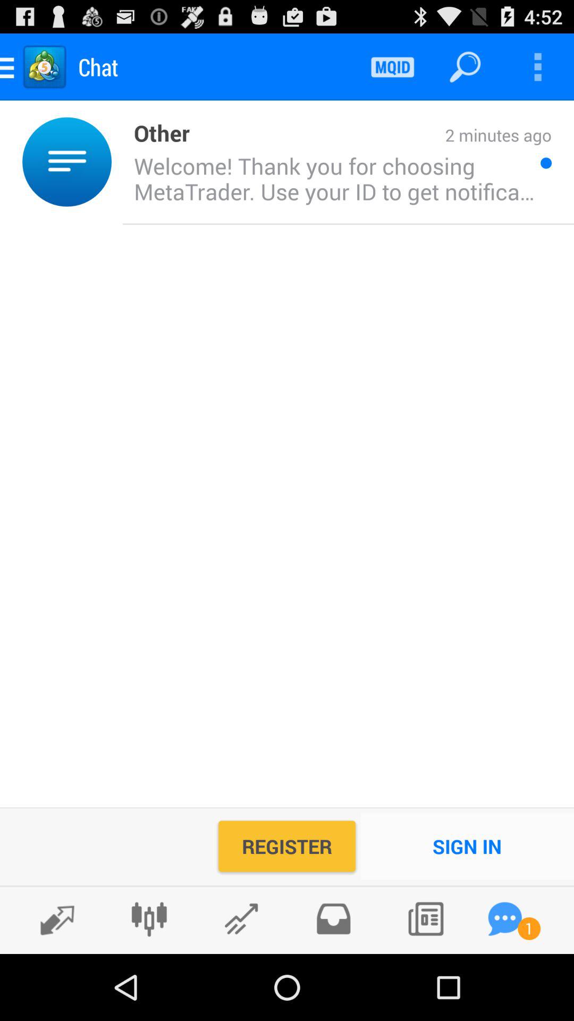  I want to click on turn on the item above welcome thank you, so click(371, 136).